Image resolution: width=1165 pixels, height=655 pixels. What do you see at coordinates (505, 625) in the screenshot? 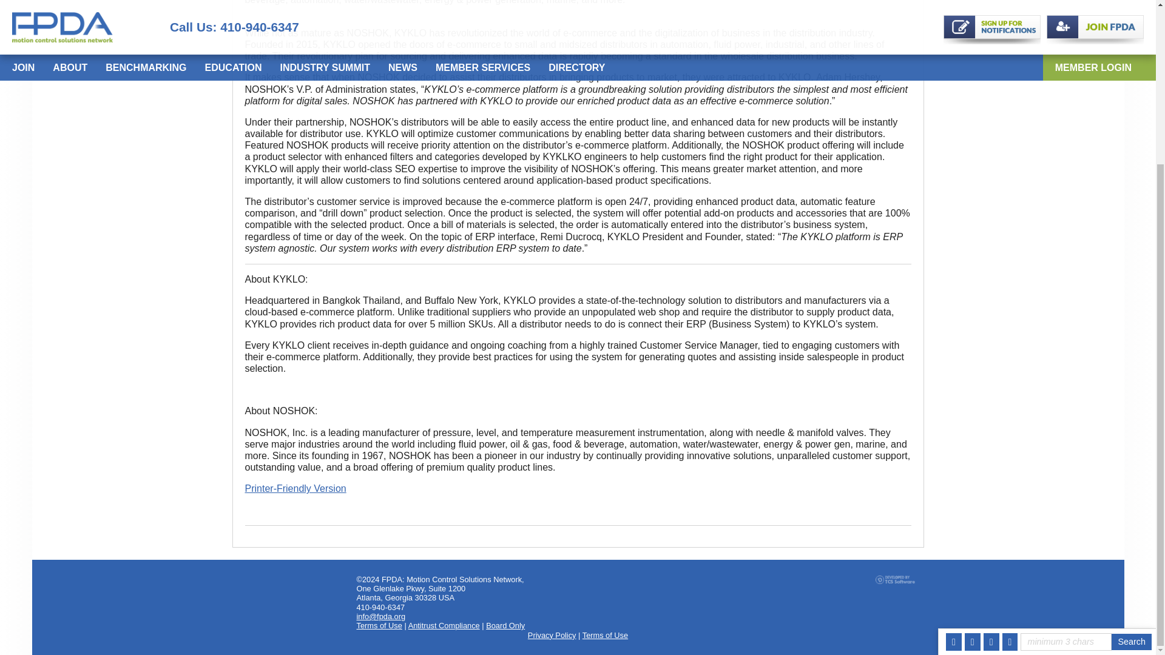
I see `Board Only` at bounding box center [505, 625].